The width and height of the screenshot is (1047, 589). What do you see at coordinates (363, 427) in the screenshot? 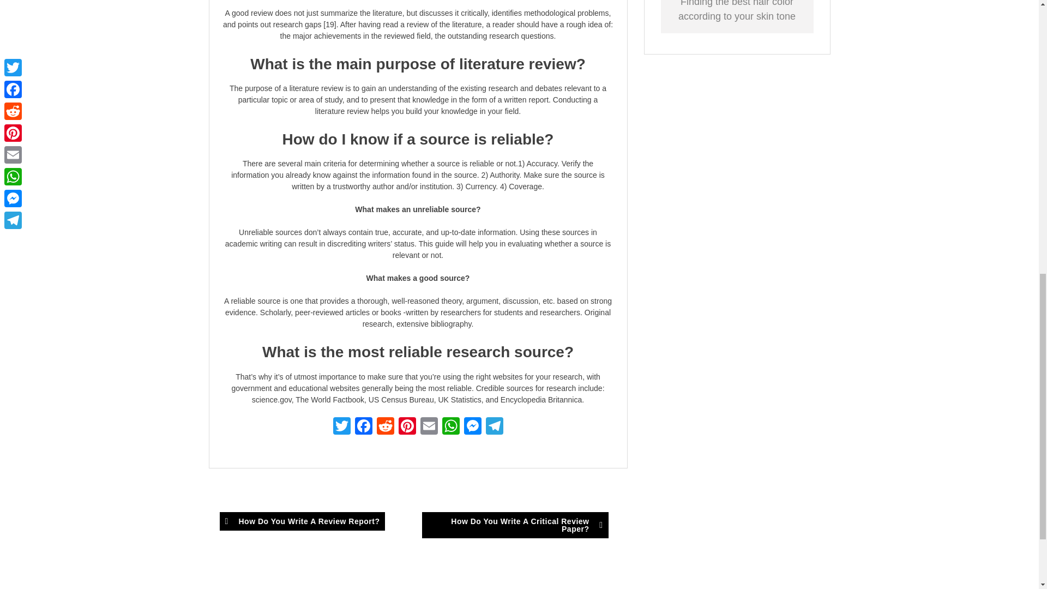
I see `Facebook` at bounding box center [363, 427].